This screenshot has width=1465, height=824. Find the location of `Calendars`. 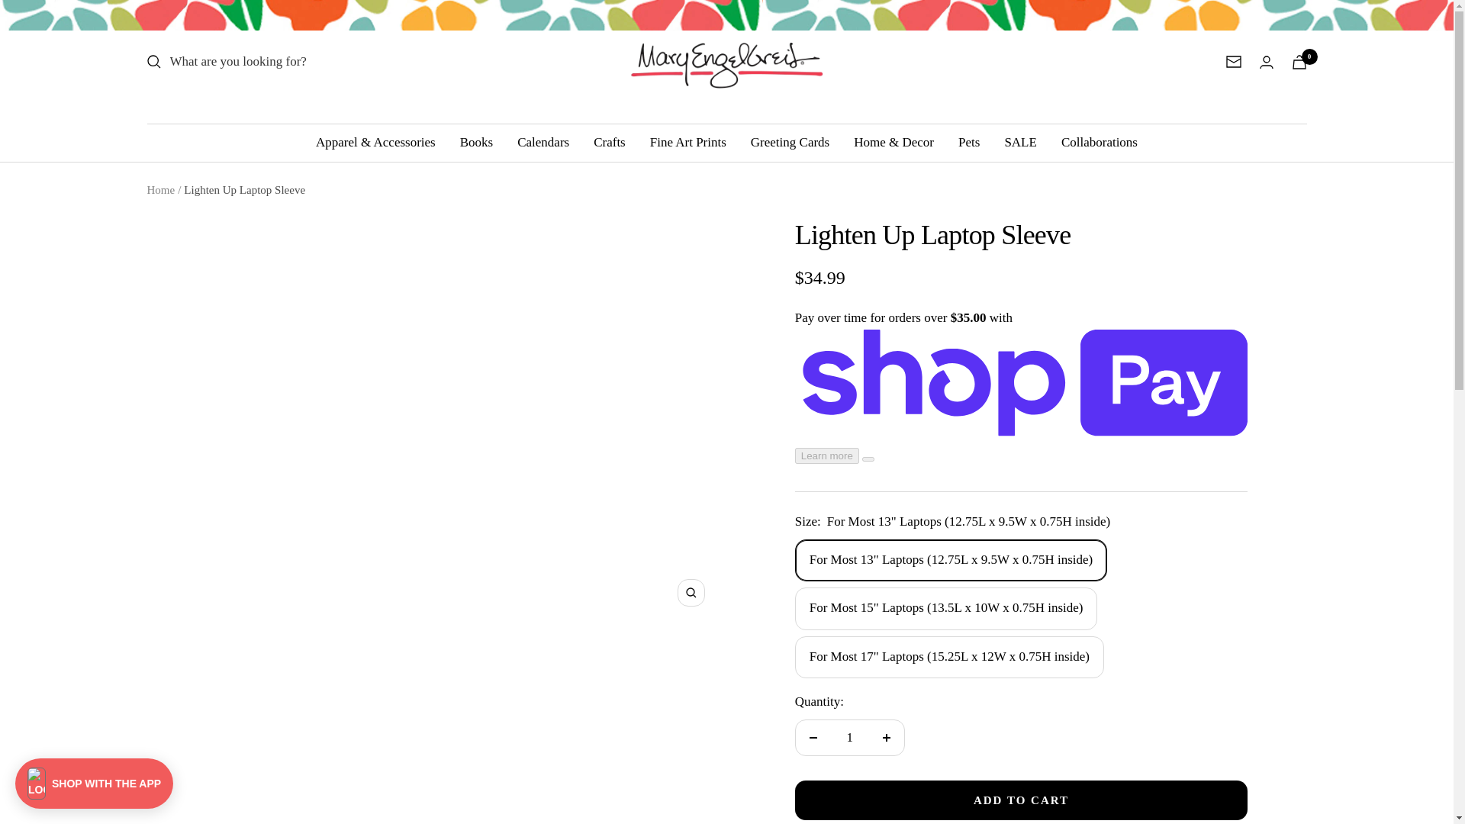

Calendars is located at coordinates (543, 142).